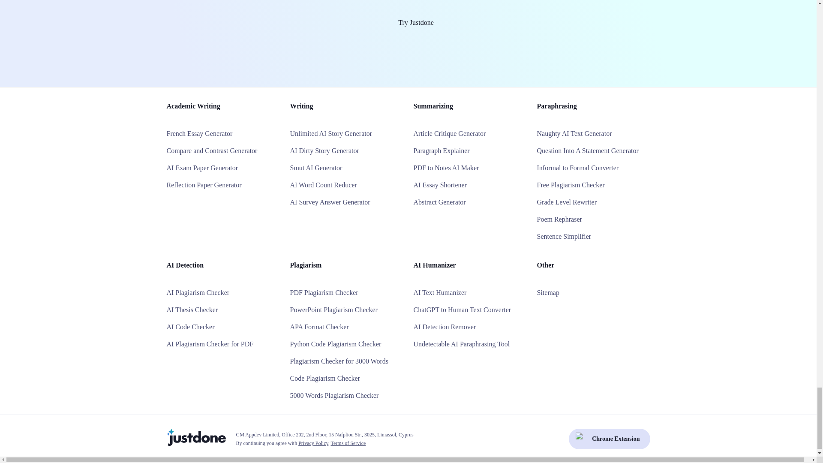 This screenshot has height=463, width=823. I want to click on AI Exam Paper Generator, so click(201, 168).